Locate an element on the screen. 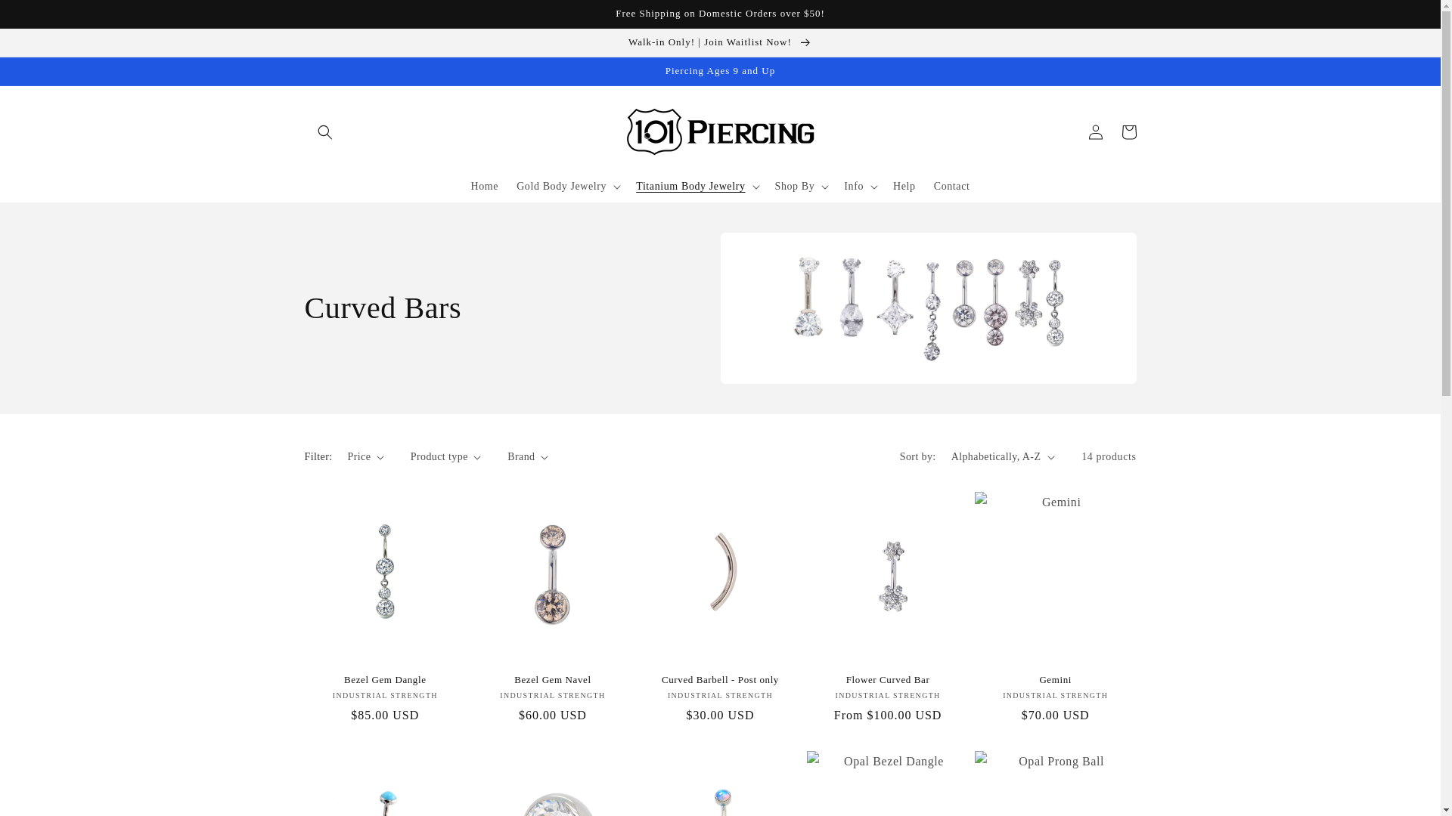 This screenshot has width=1452, height=816. Bezel Gem Navel is located at coordinates (553, 680).